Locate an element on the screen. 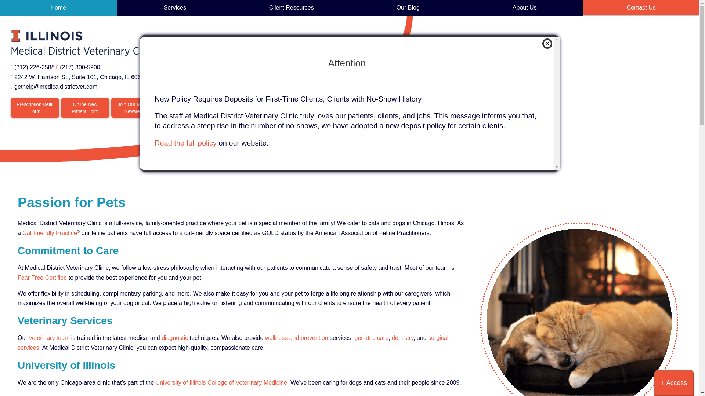 The image size is (705, 396). Fear Free Certified is located at coordinates (42, 278).